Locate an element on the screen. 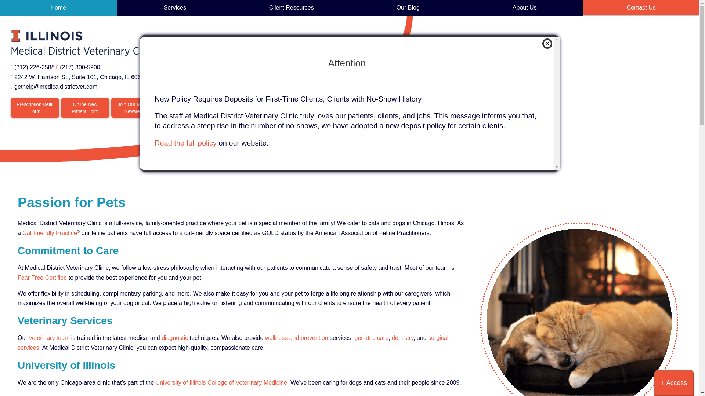 The image size is (705, 396). Fear Free Certified is located at coordinates (42, 278).